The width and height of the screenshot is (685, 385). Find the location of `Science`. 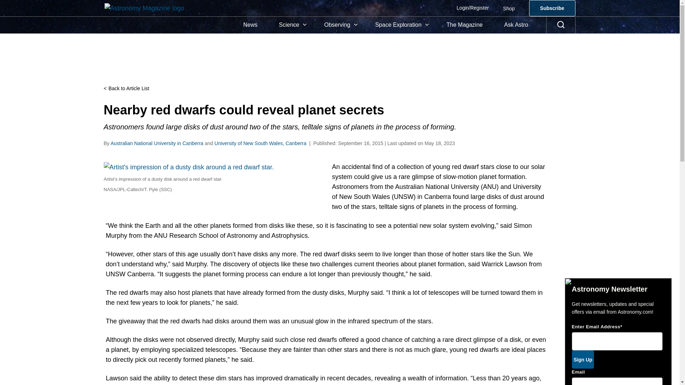

Science is located at coordinates (291, 25).